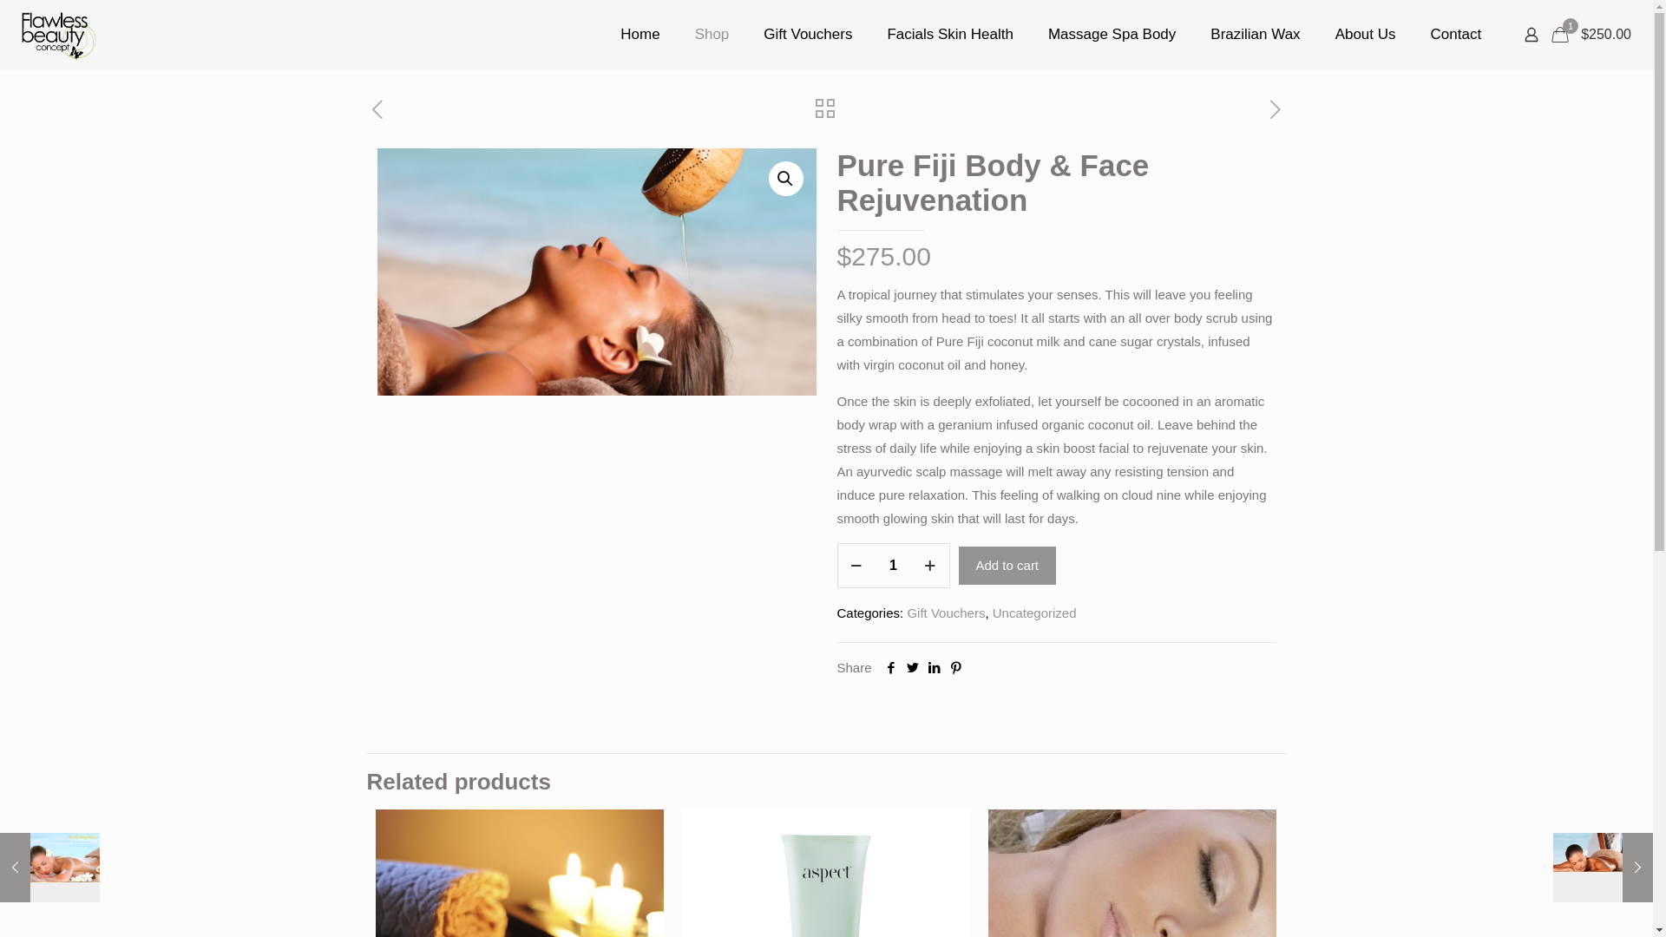 The width and height of the screenshot is (1666, 937). What do you see at coordinates (1112, 35) in the screenshot?
I see `Massage Spa Body` at bounding box center [1112, 35].